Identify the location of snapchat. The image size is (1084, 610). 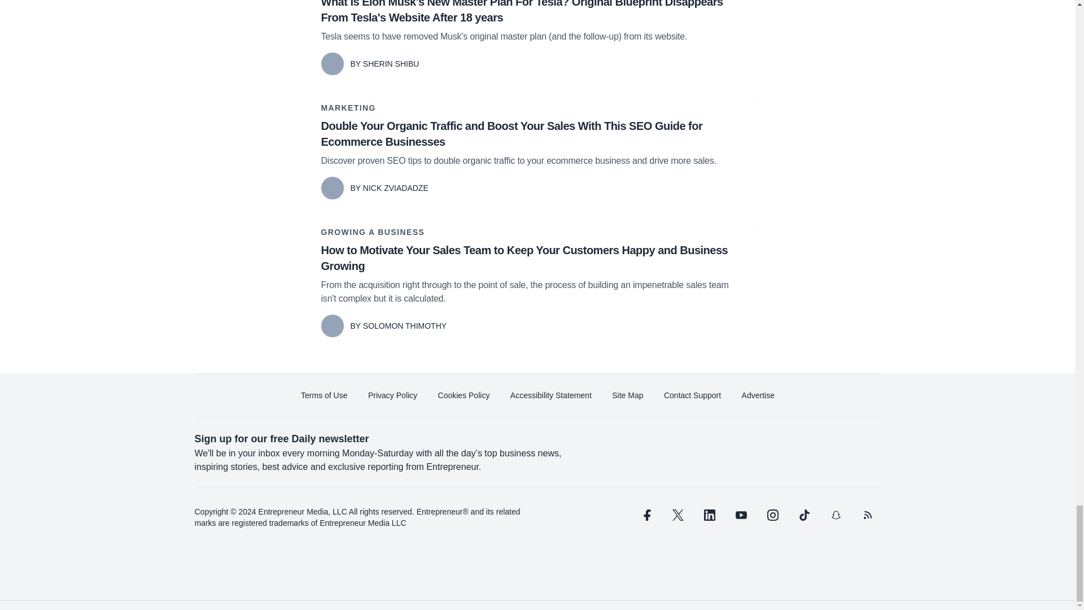
(835, 515).